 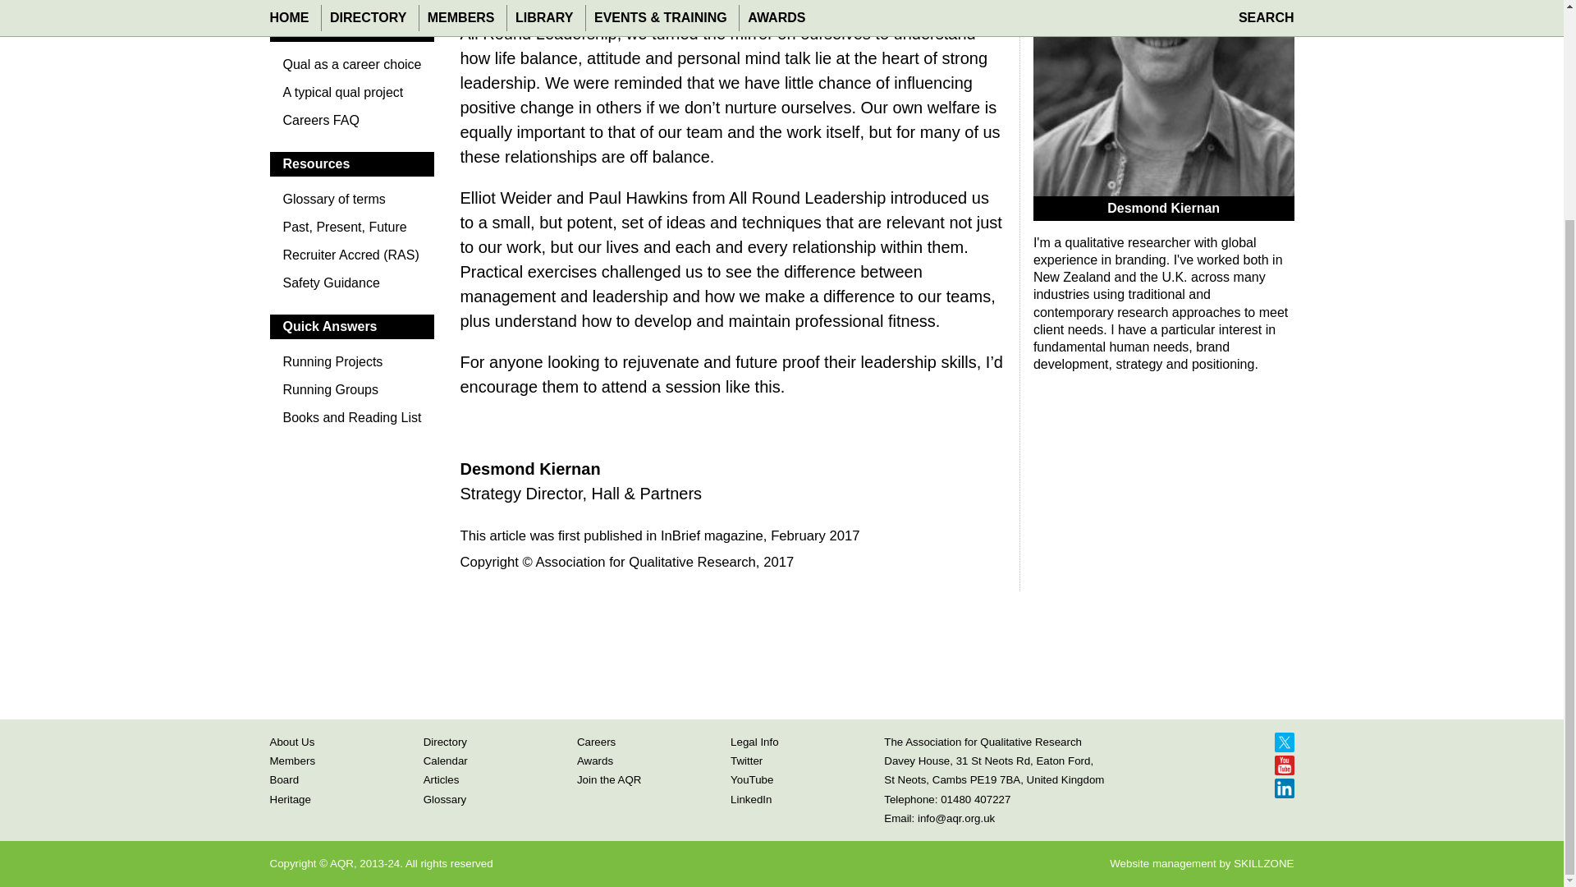 What do you see at coordinates (445, 798) in the screenshot?
I see `Glossary` at bounding box center [445, 798].